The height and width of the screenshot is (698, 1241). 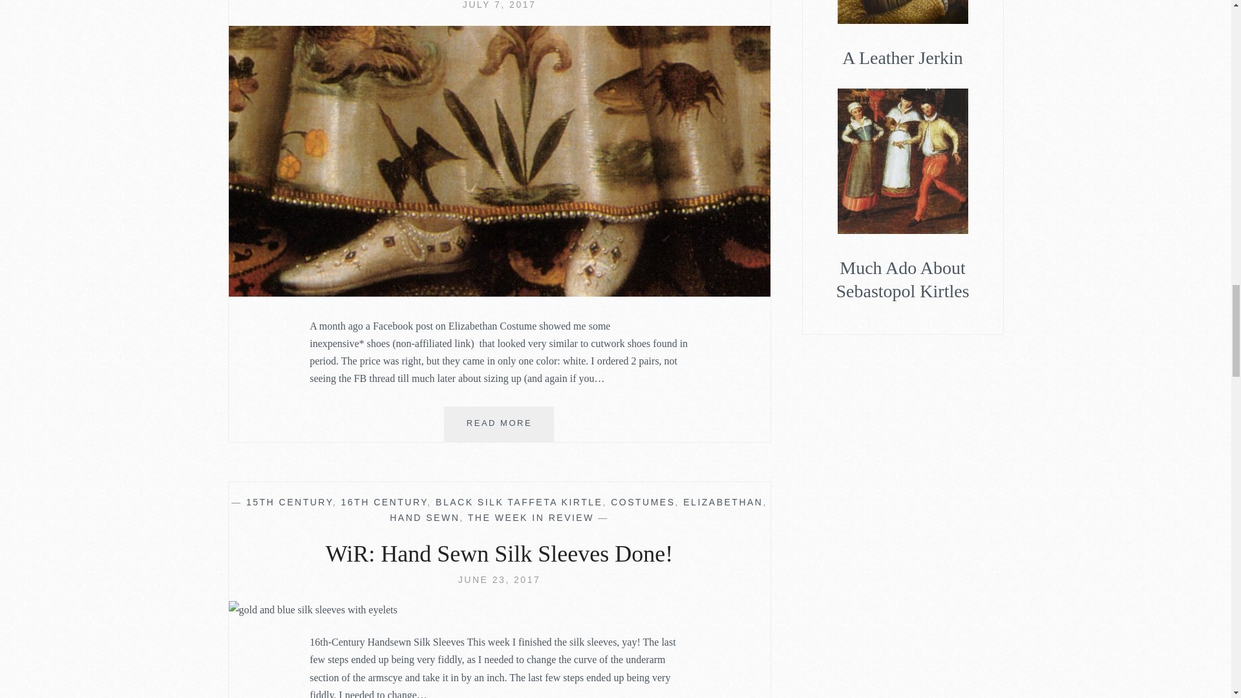 What do you see at coordinates (499, 293) in the screenshot?
I see `16th Century Shoe Hack: Painting Shoes` at bounding box center [499, 293].